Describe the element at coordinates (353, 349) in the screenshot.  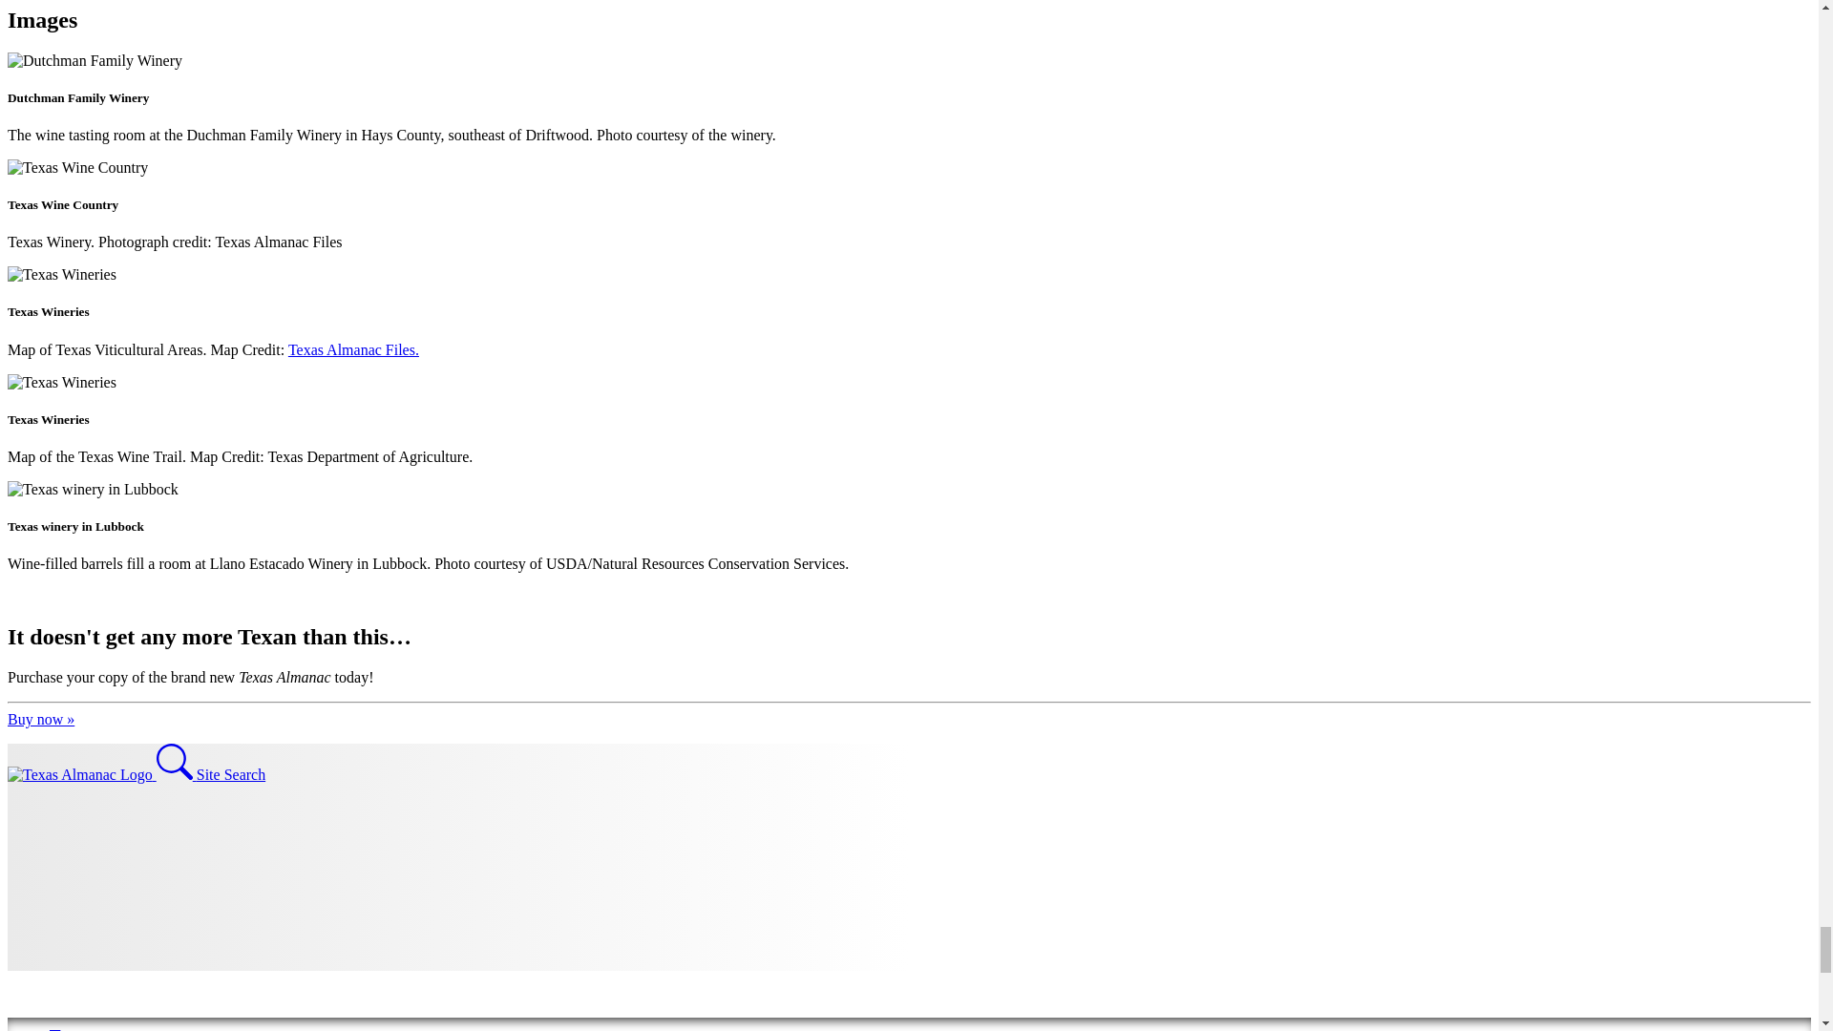
I see `Texas Almanac Files.` at that location.